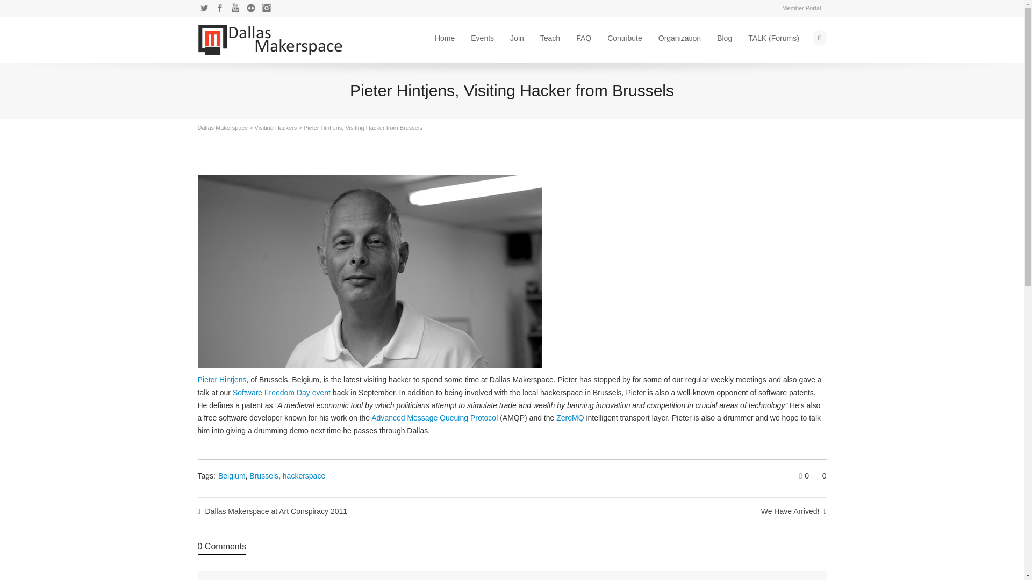 This screenshot has width=1032, height=580. What do you see at coordinates (625, 38) in the screenshot?
I see `Contribute` at bounding box center [625, 38].